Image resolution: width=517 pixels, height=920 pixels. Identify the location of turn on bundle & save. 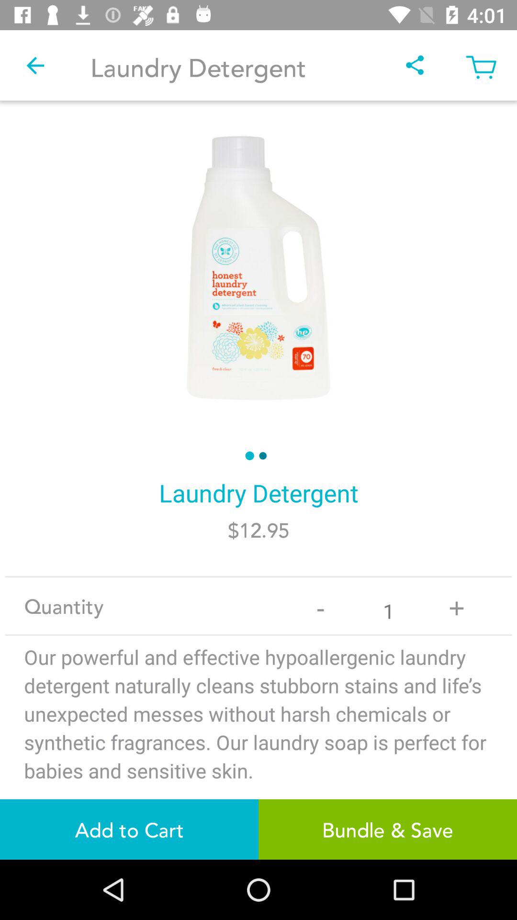
(388, 829).